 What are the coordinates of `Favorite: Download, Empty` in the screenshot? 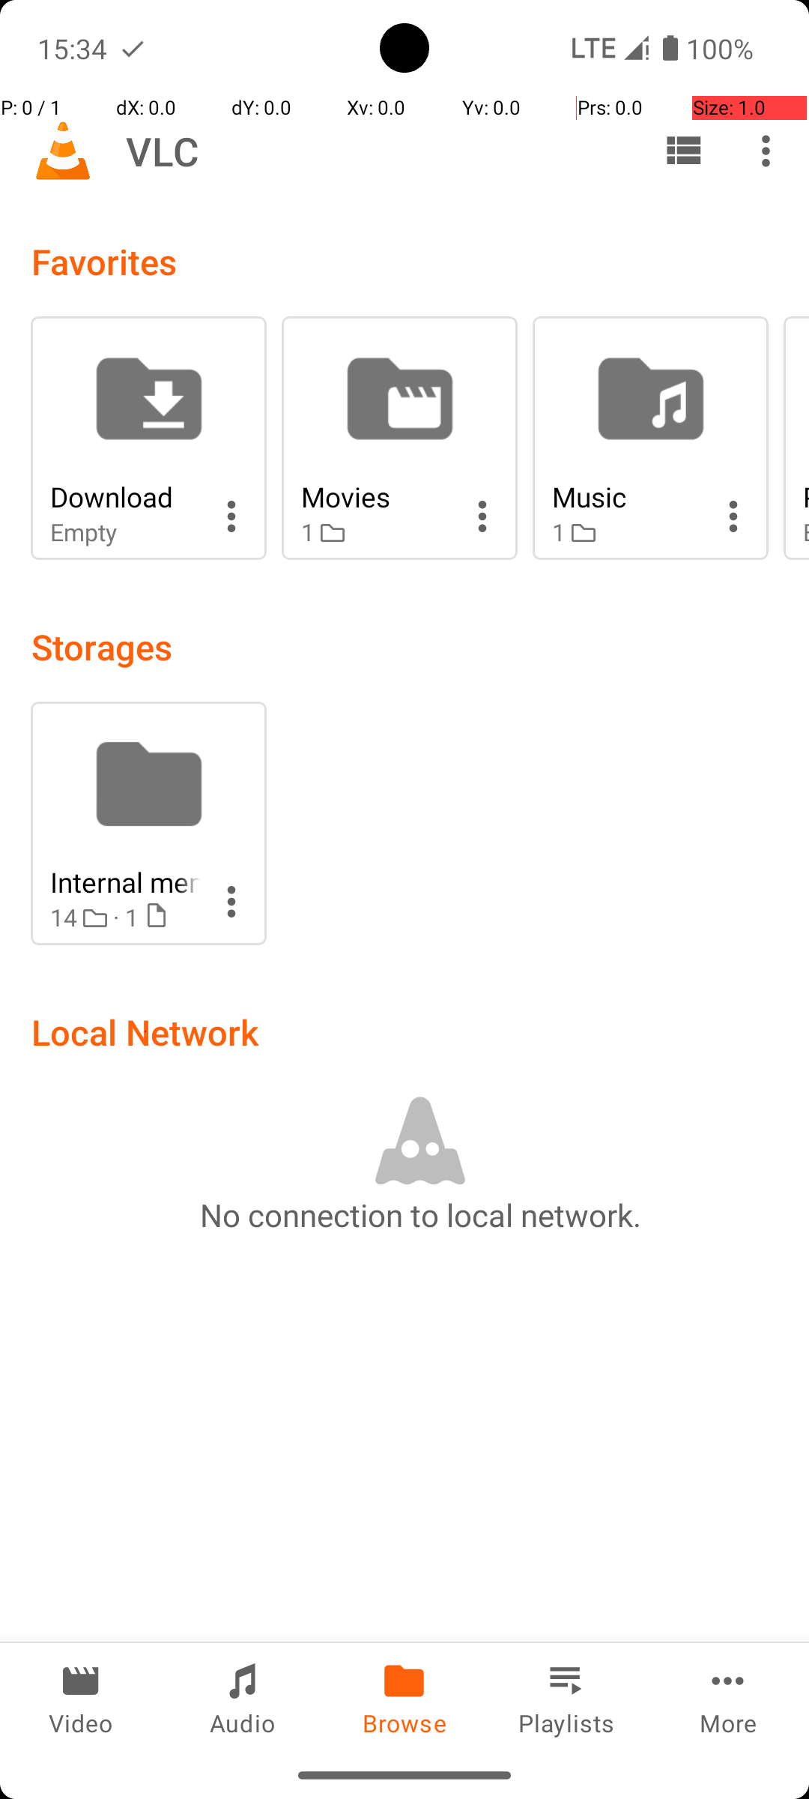 It's located at (148, 438).